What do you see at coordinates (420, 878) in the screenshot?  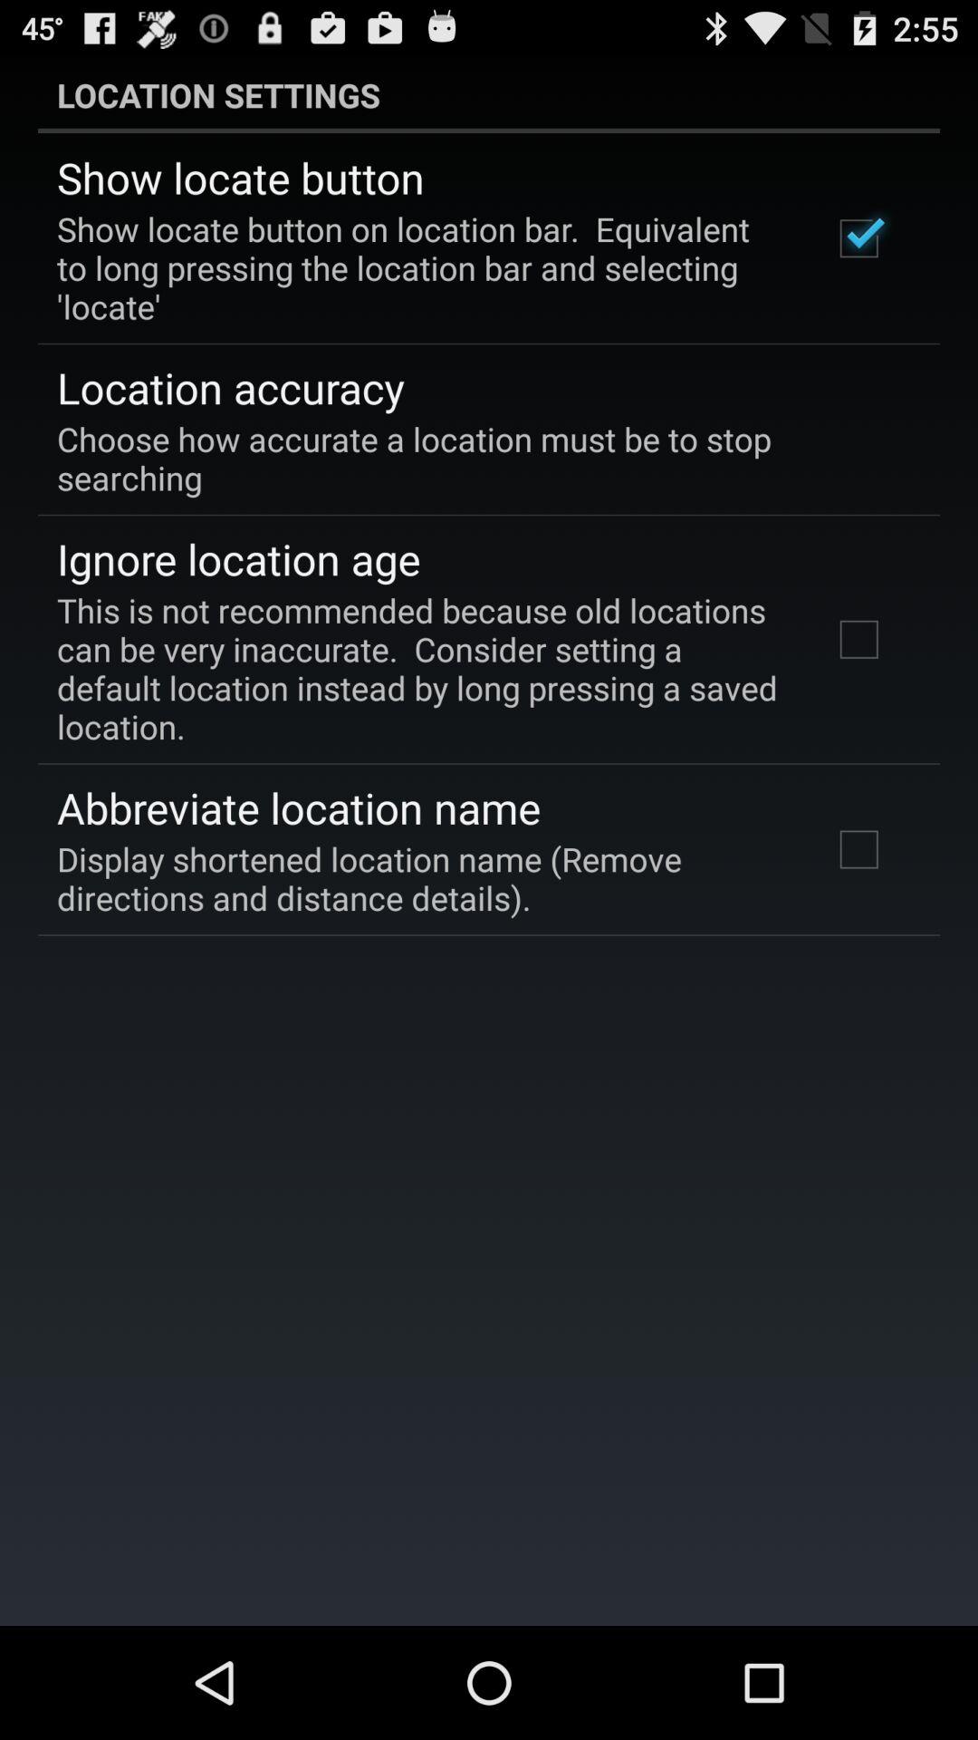 I see `open the display shortened location icon` at bounding box center [420, 878].